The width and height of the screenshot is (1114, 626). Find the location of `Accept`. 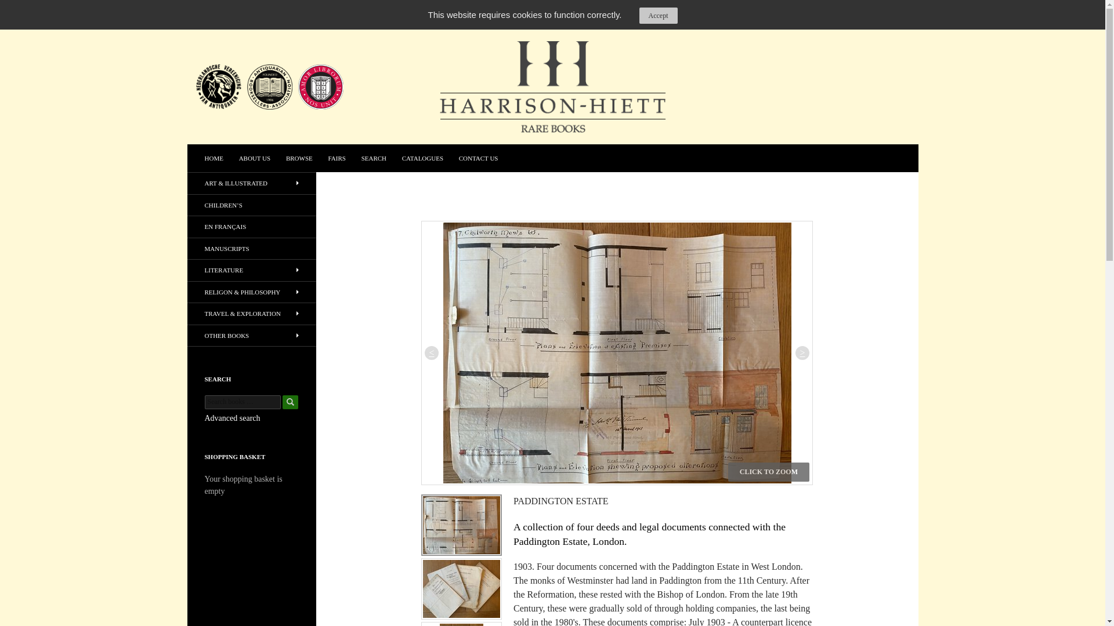

Accept is located at coordinates (658, 15).